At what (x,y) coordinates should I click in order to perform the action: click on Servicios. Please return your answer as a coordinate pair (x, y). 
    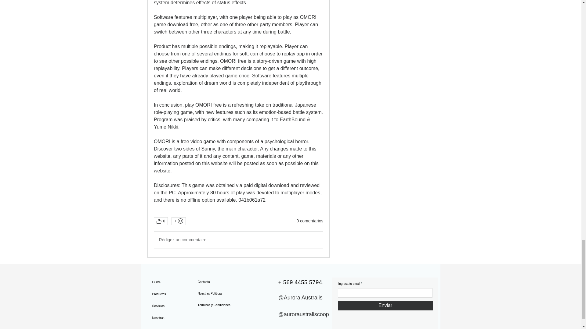
    Looking at the image, I should click on (173, 306).